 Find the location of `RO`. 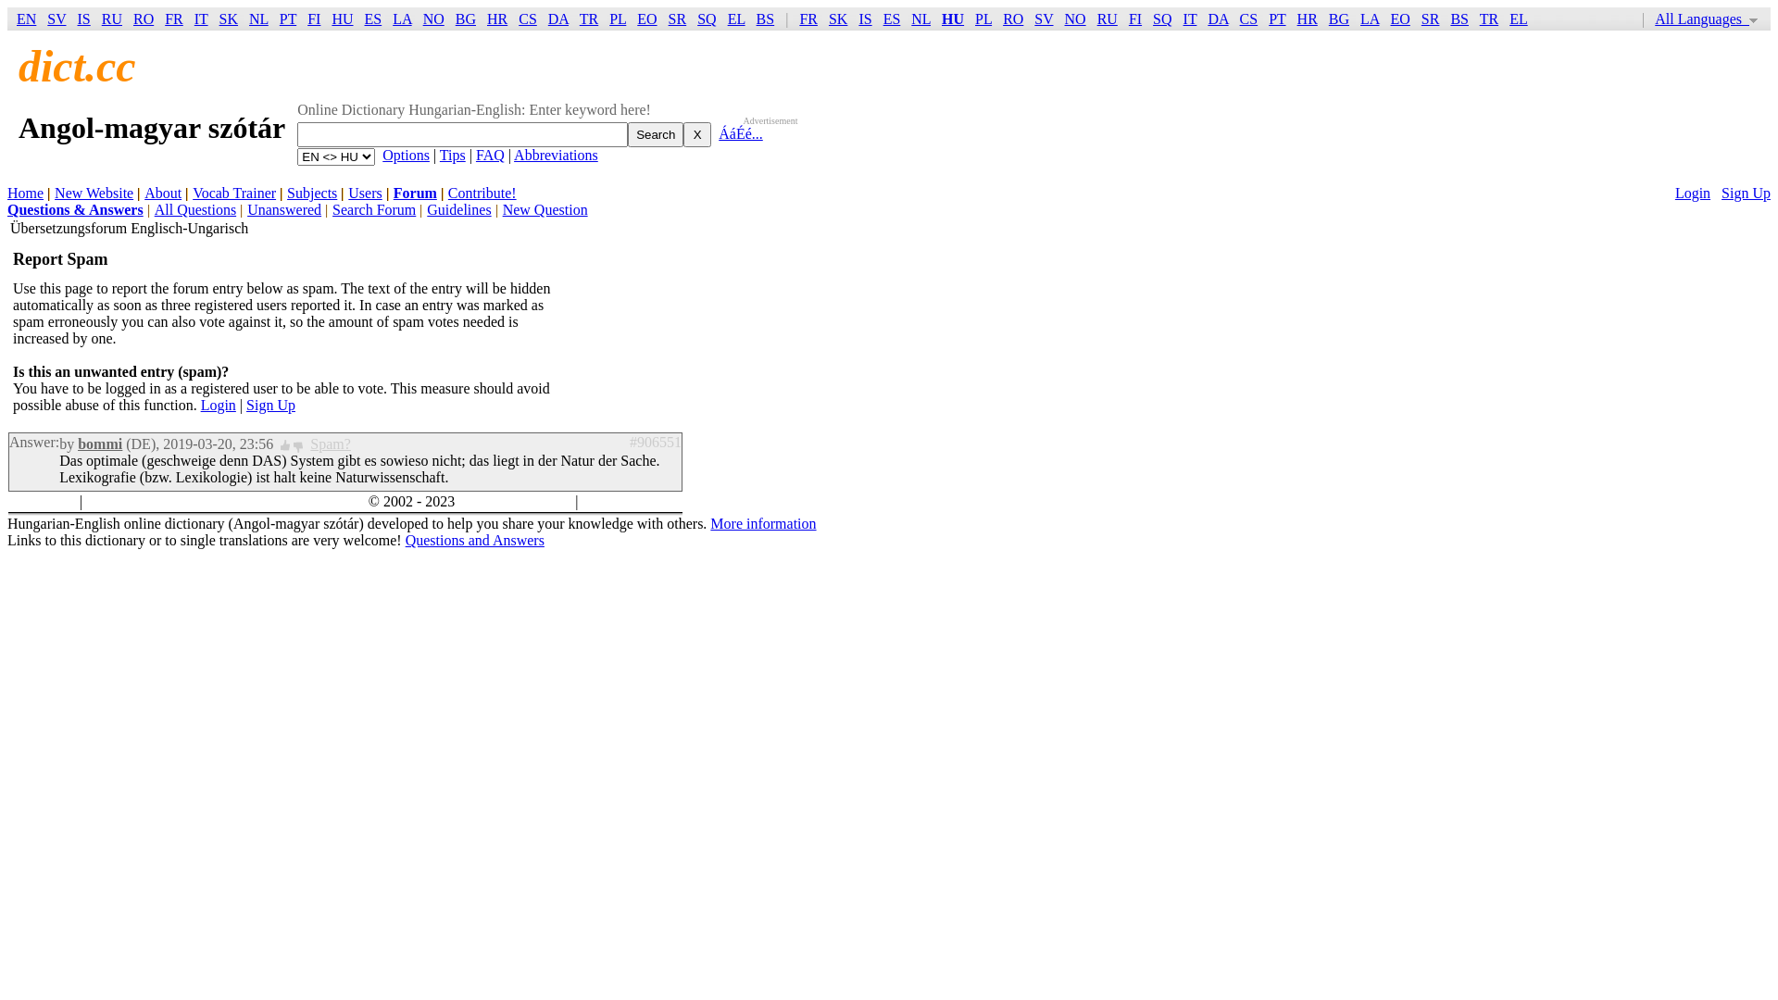

RO is located at coordinates (144, 19).